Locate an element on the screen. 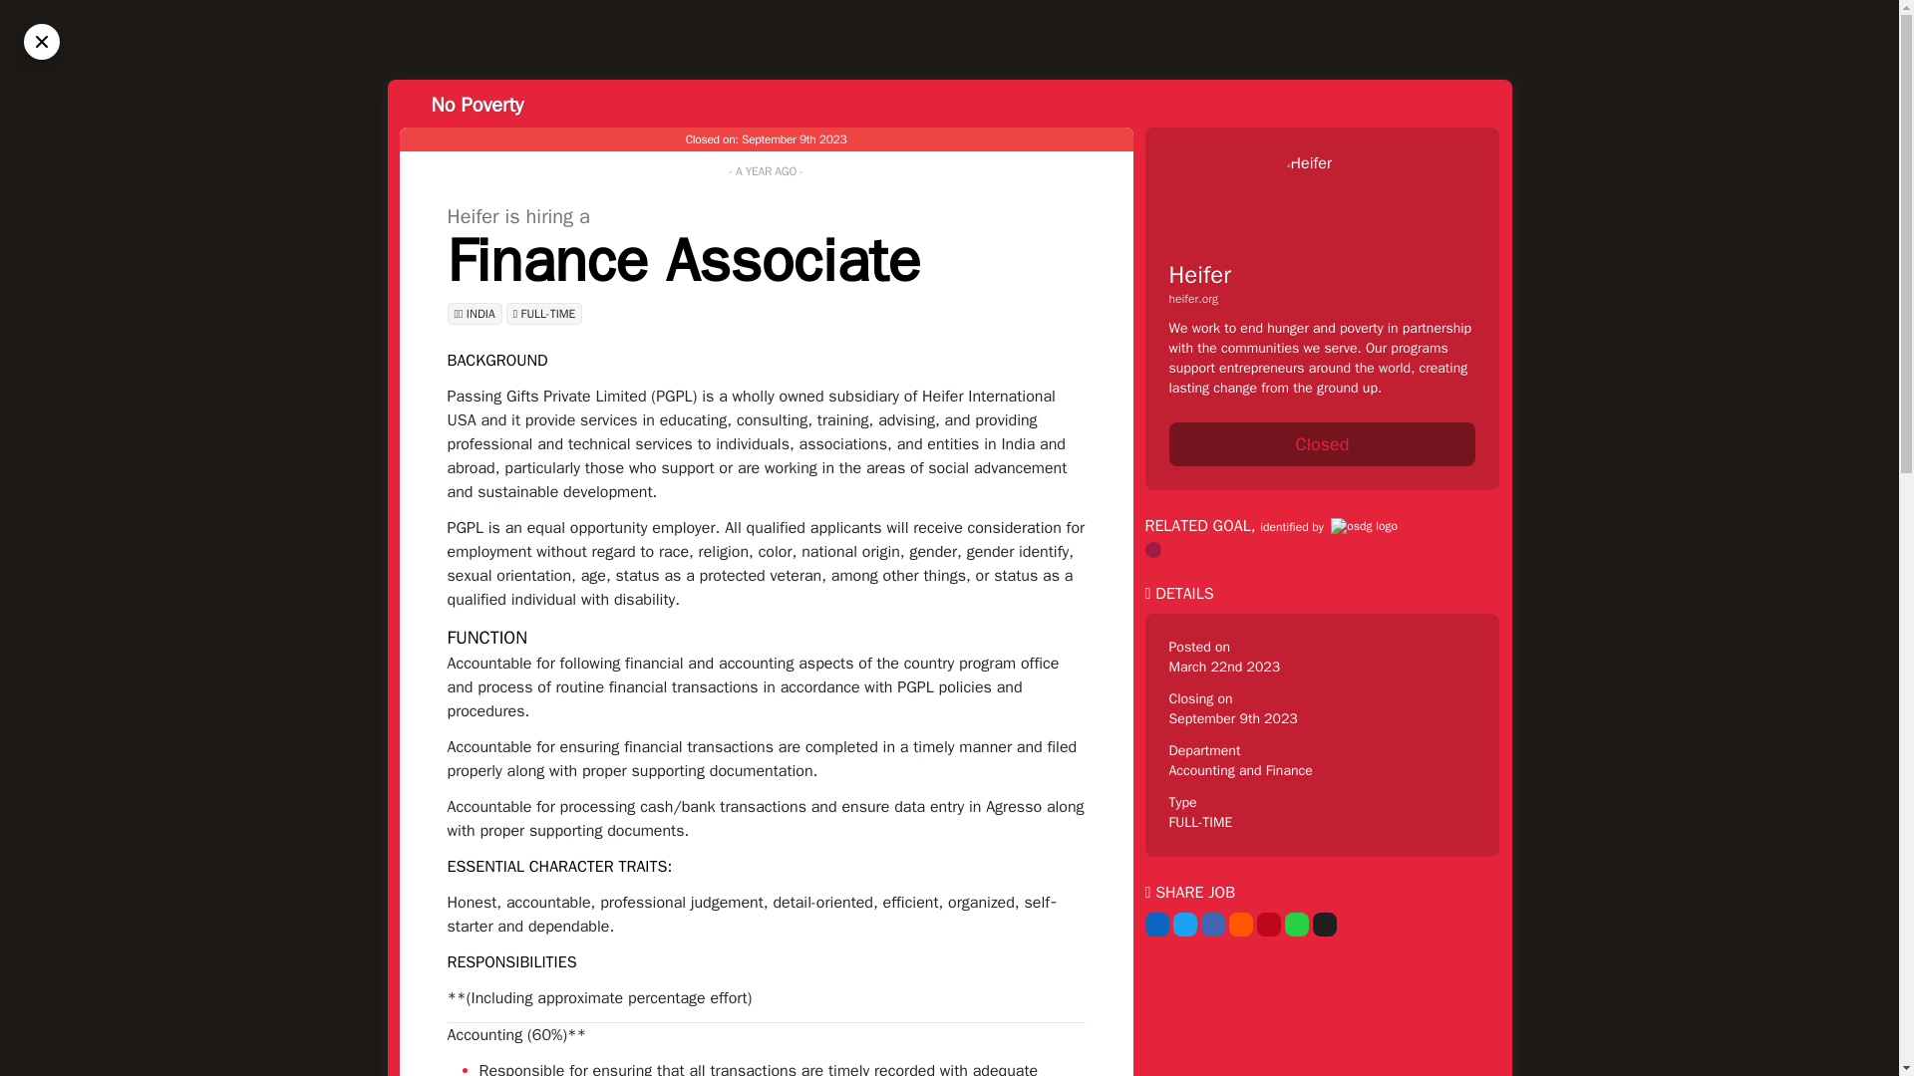  share on facebook is located at coordinates (1212, 924).